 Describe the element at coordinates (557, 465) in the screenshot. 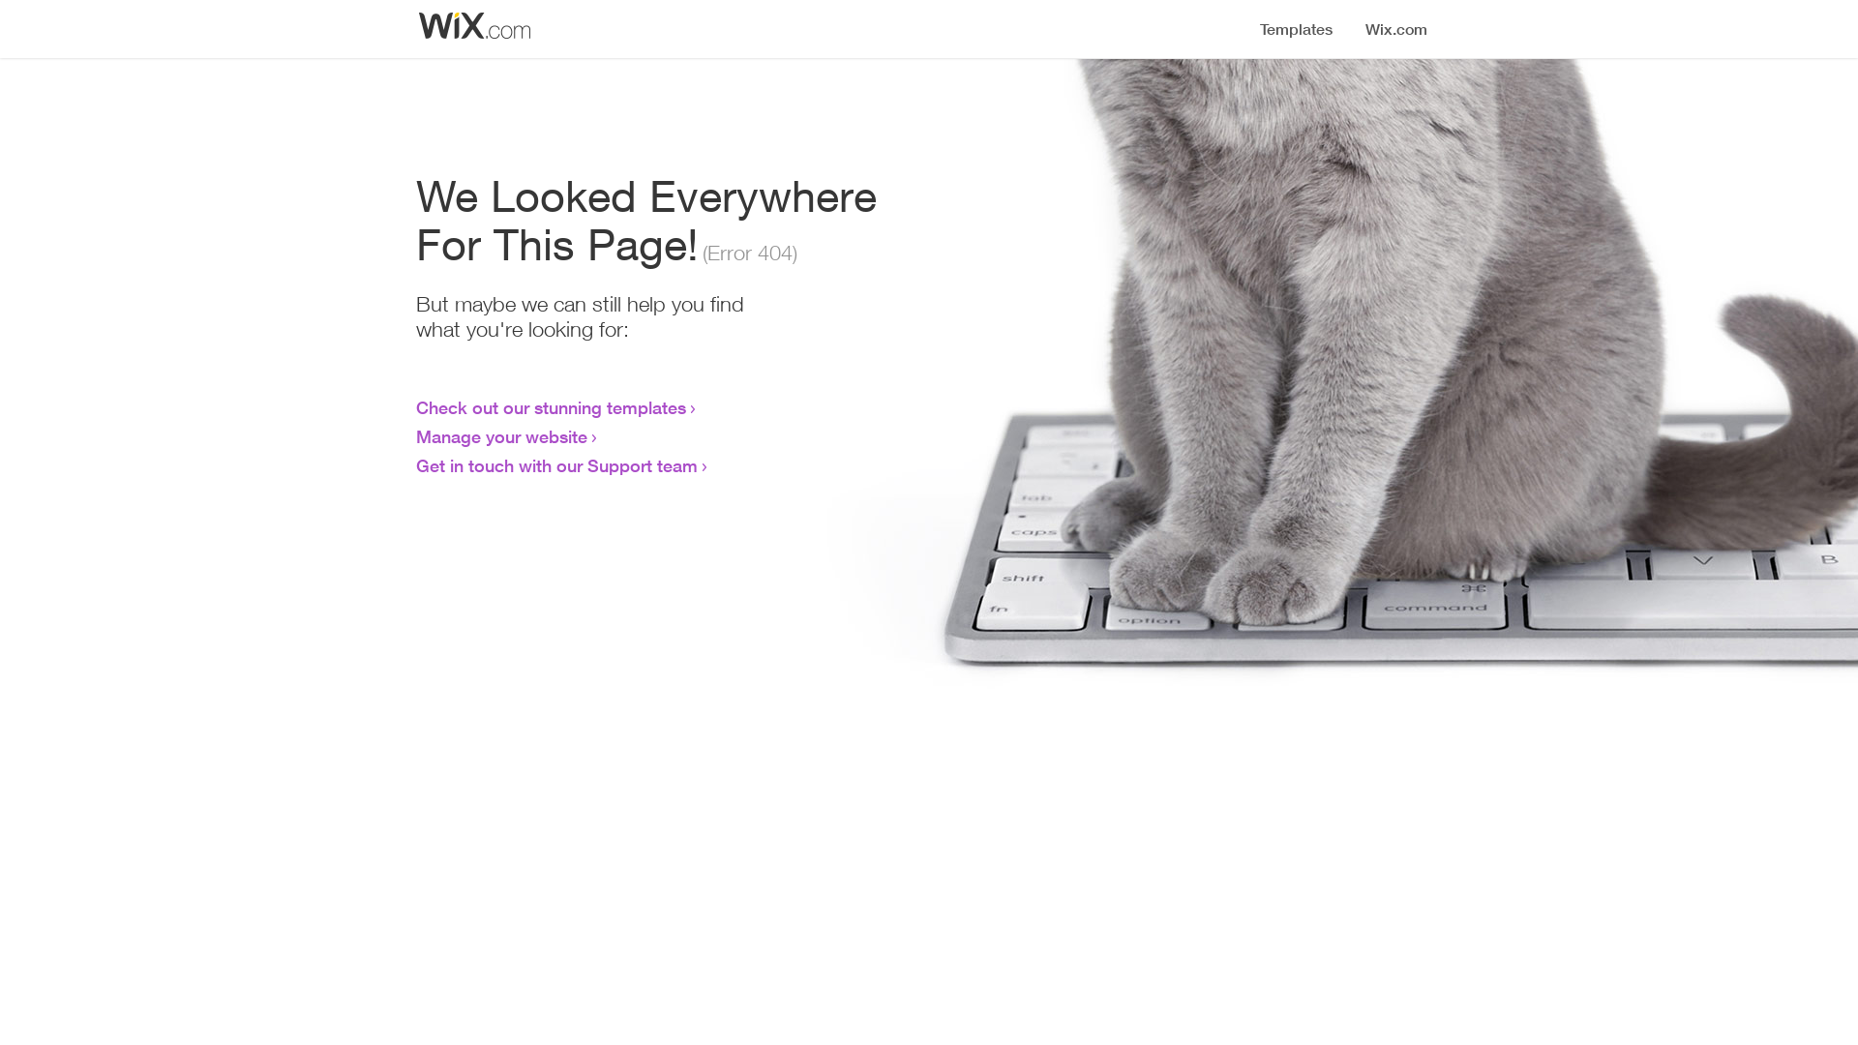

I see `Get in touch with our Support team` at that location.